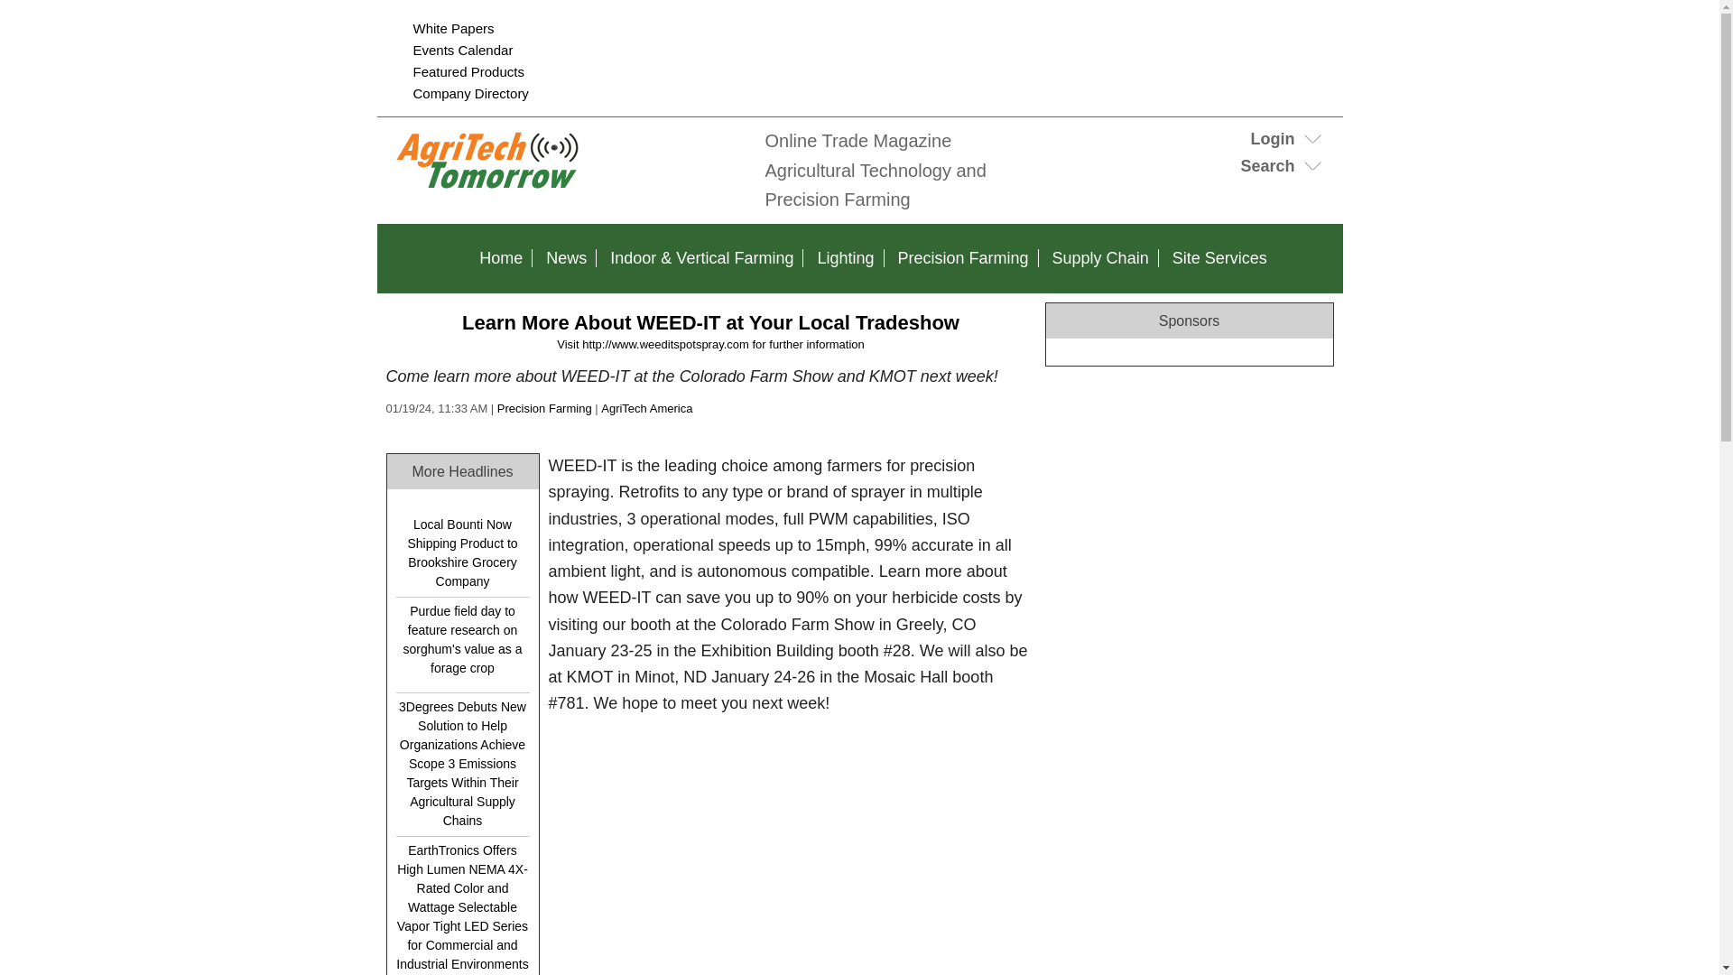 This screenshot has width=1733, height=975. What do you see at coordinates (469, 71) in the screenshot?
I see `Featured Products` at bounding box center [469, 71].